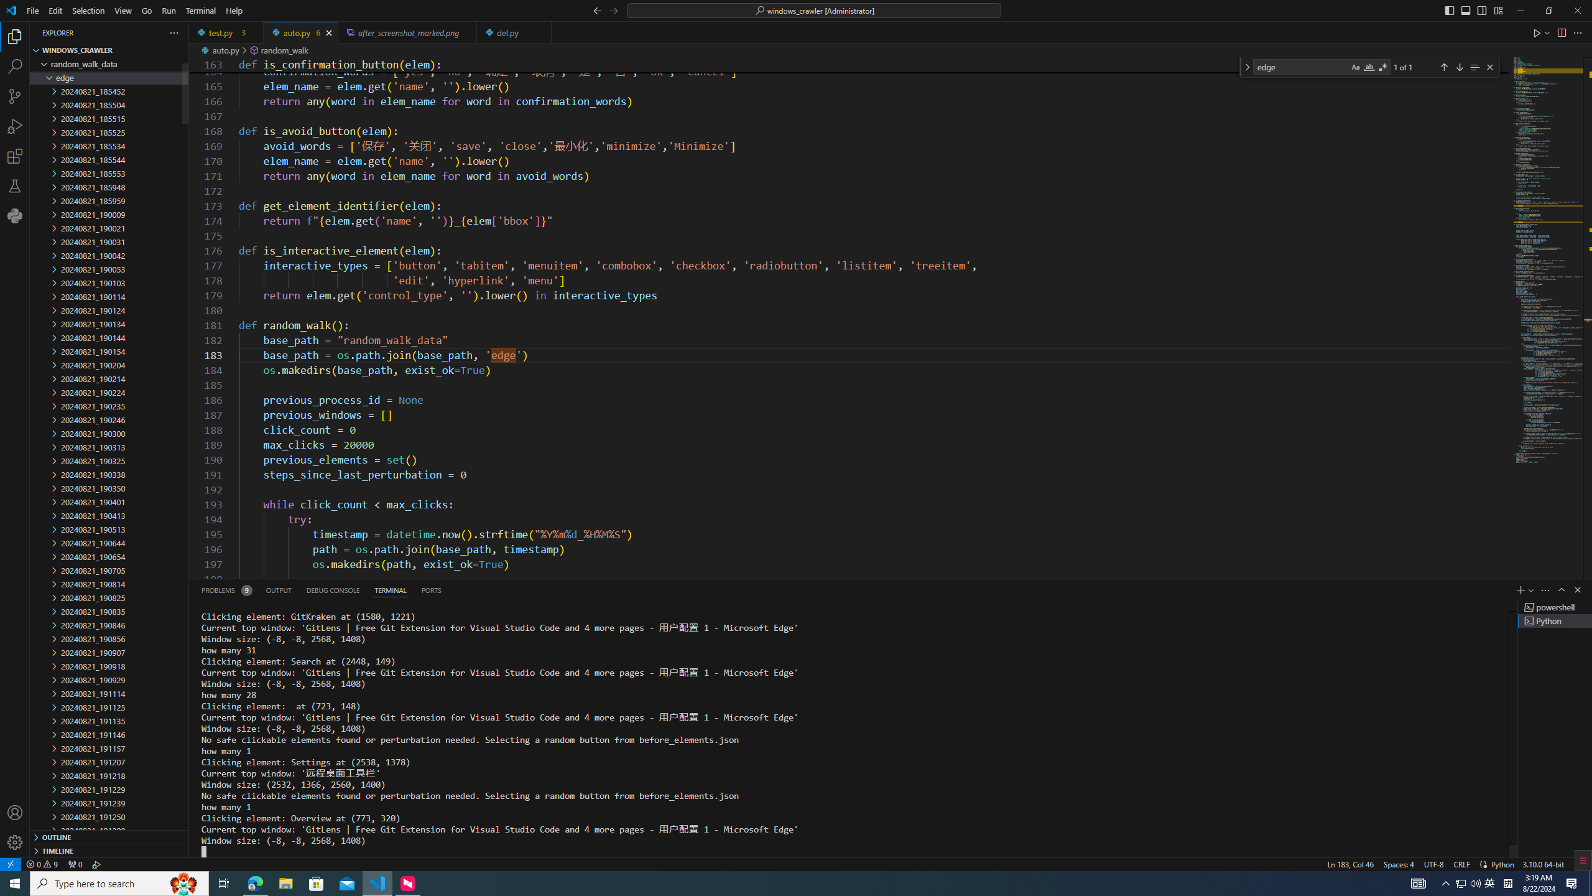 Image resolution: width=1592 pixels, height=896 pixels. I want to click on Explorer (Ctrl+Shift+E), so click(15, 36).